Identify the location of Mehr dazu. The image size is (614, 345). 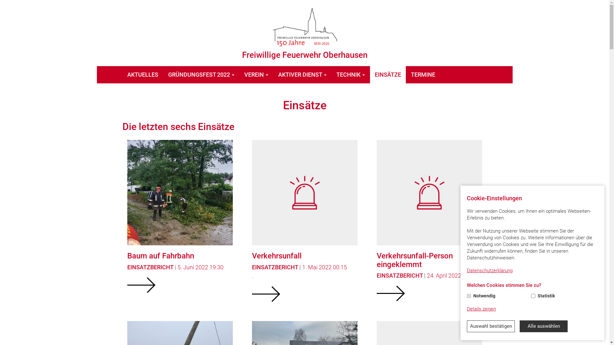
(391, 293).